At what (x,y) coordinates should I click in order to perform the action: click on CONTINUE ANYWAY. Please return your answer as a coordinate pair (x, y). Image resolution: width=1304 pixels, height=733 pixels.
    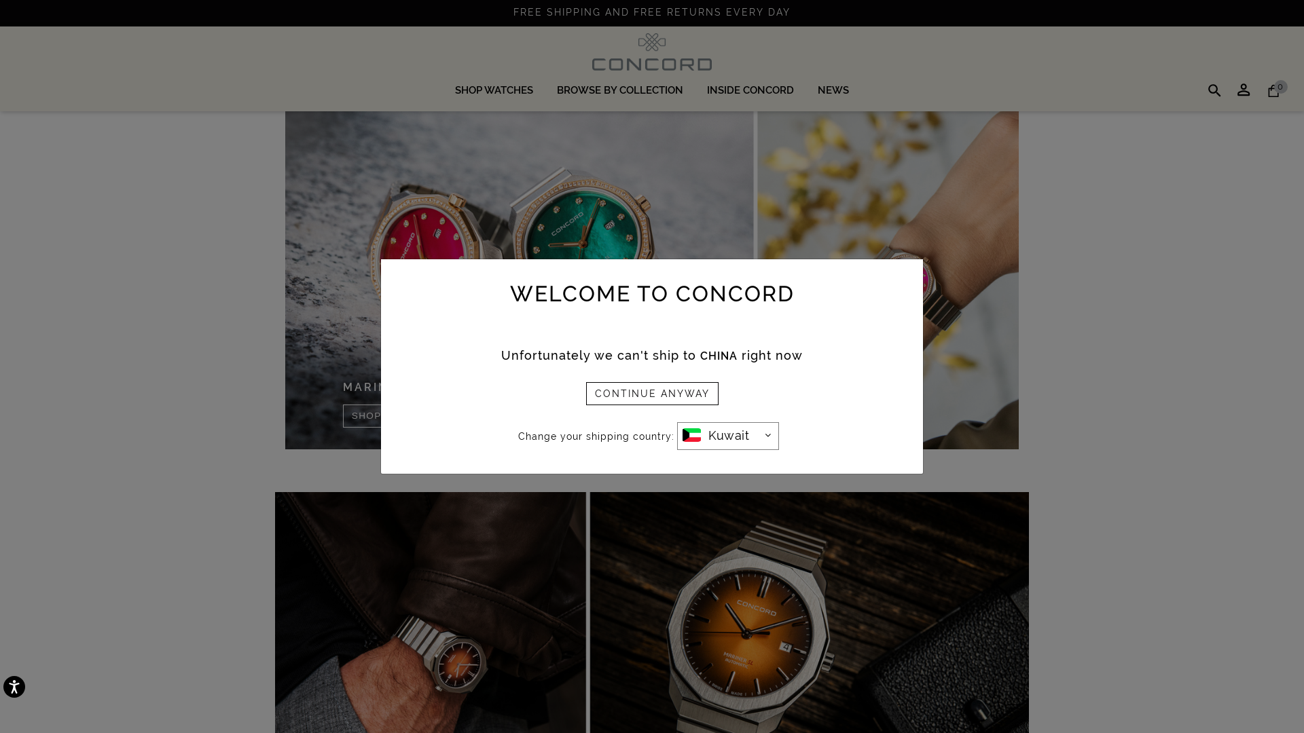
    Looking at the image, I should click on (652, 393).